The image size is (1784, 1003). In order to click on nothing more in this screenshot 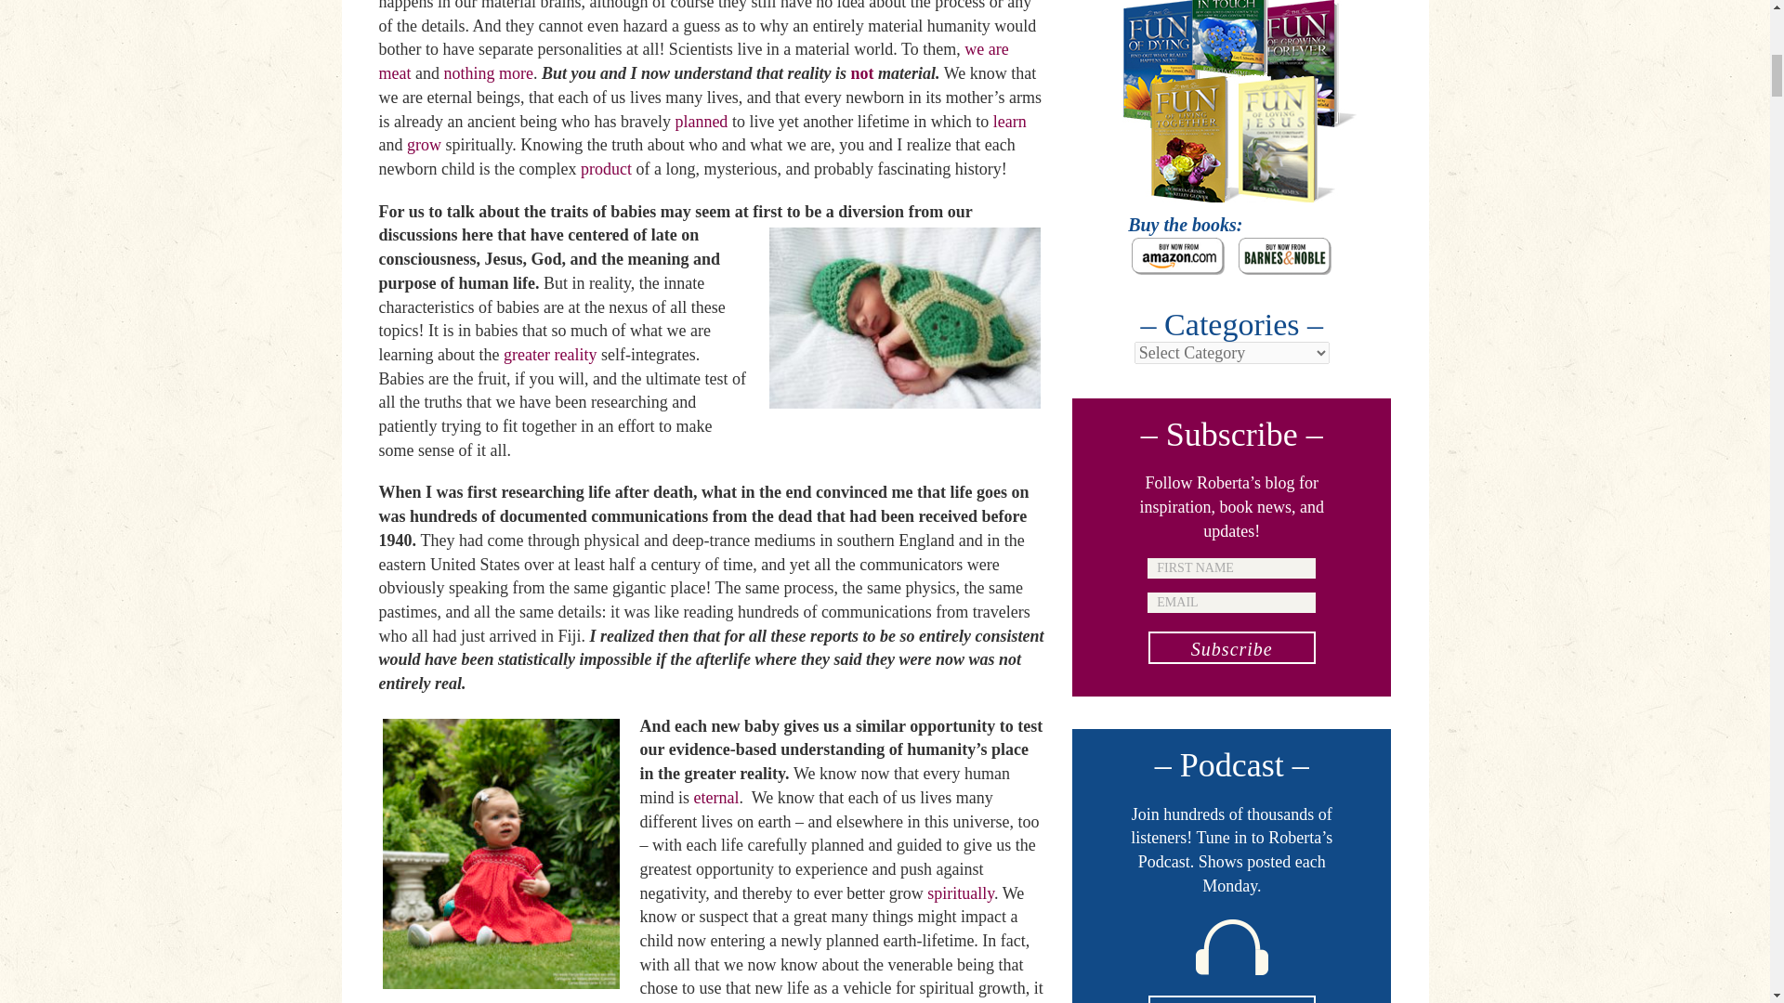, I will do `click(488, 72)`.